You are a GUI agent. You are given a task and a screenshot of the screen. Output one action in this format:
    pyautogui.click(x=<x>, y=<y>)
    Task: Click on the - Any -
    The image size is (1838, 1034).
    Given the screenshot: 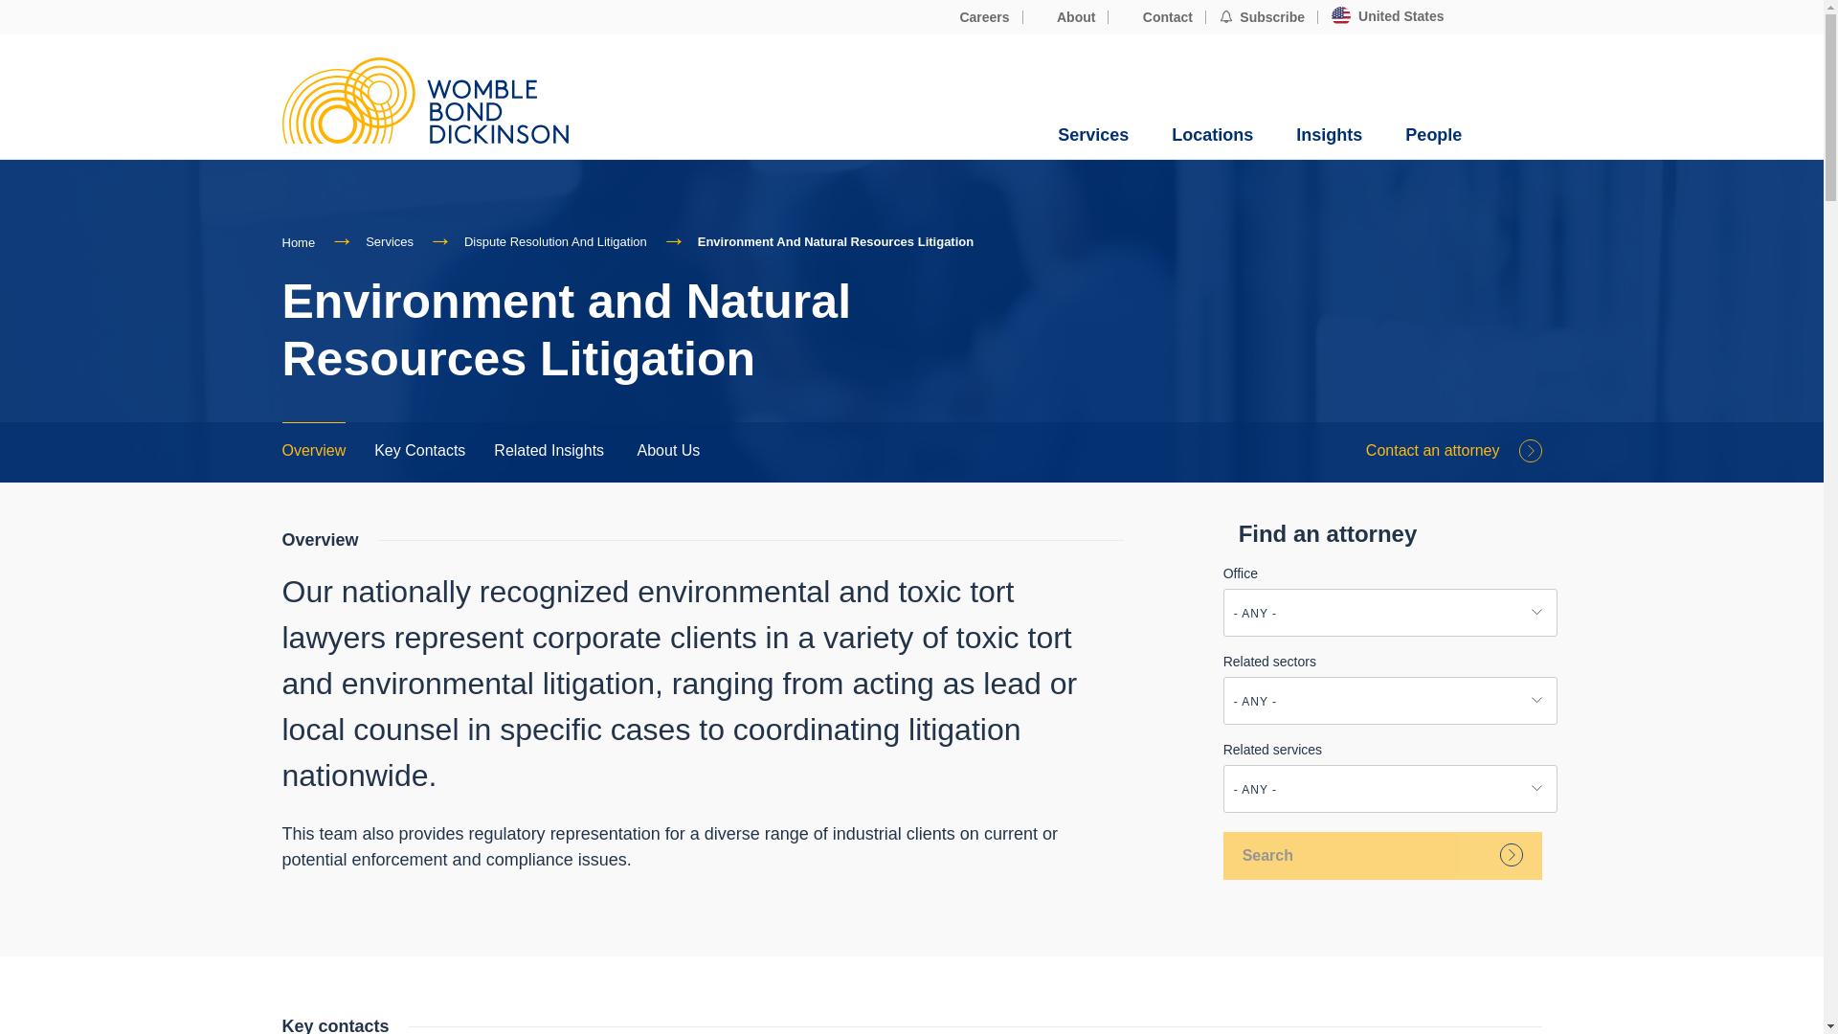 What is the action you would take?
    pyautogui.click(x=1390, y=613)
    